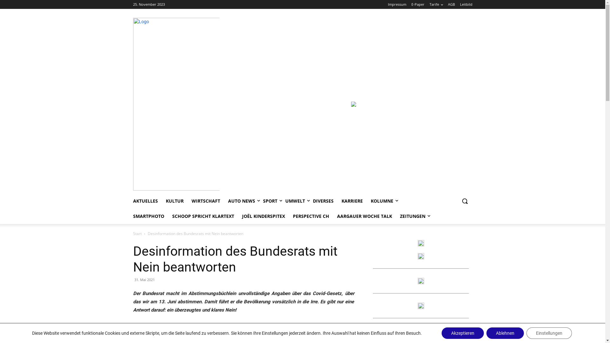 The width and height of the screenshot is (610, 343). I want to click on AKTUELLES, so click(145, 201).